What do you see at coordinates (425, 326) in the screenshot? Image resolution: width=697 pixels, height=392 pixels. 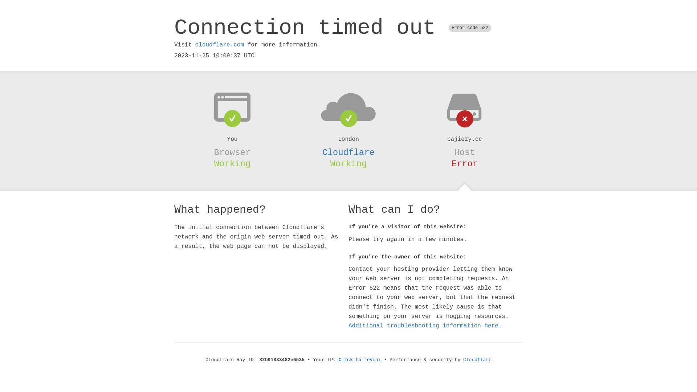 I see `Additional troubleshooting information here.` at bounding box center [425, 326].